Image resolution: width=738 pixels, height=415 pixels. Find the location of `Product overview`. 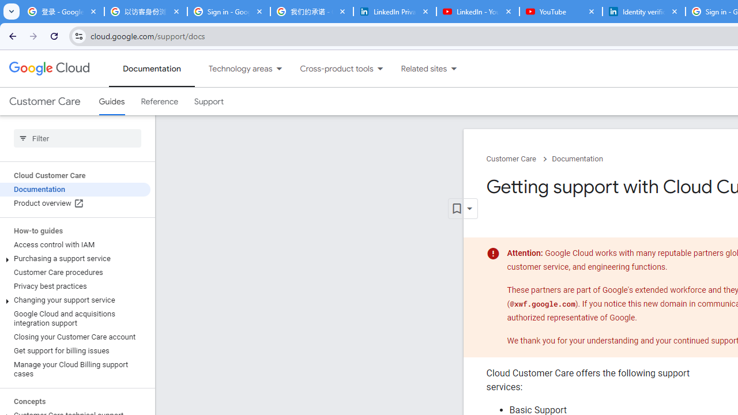

Product overview is located at coordinates (75, 203).